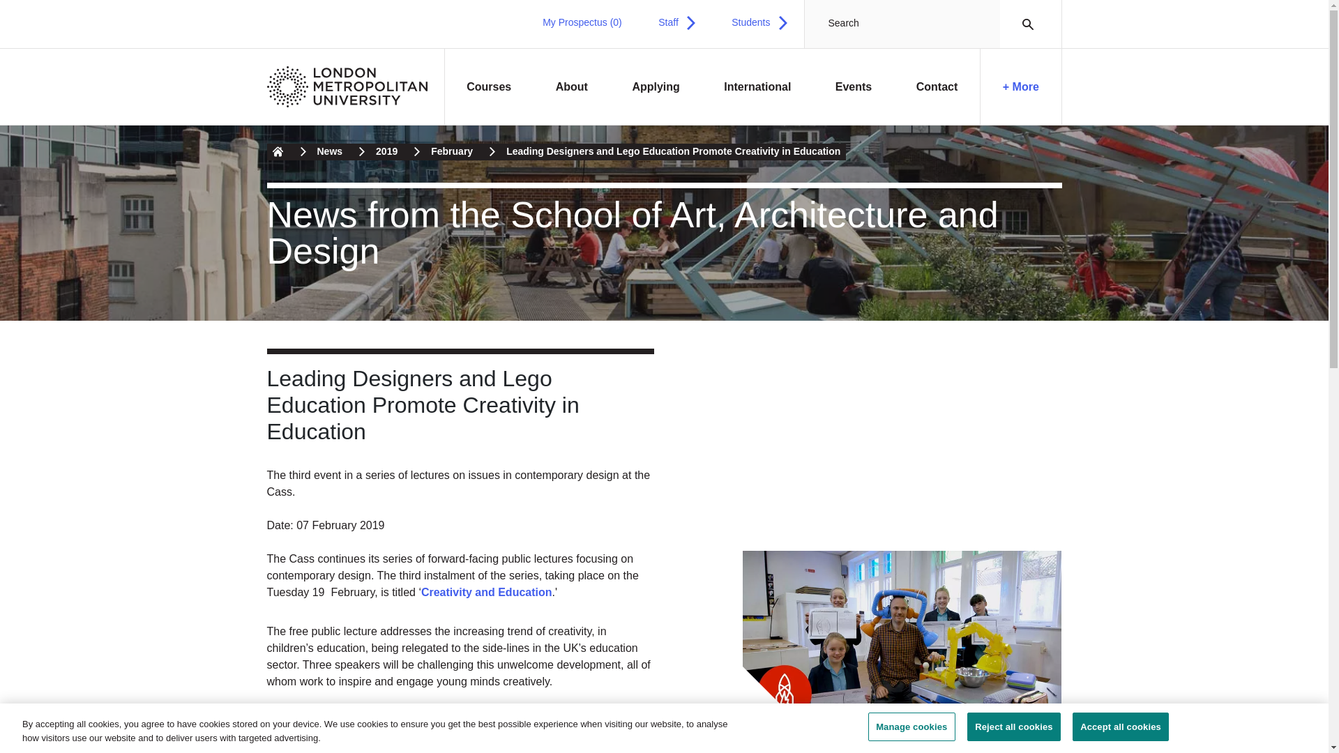 The width and height of the screenshot is (1339, 753). I want to click on Staff, so click(676, 22).